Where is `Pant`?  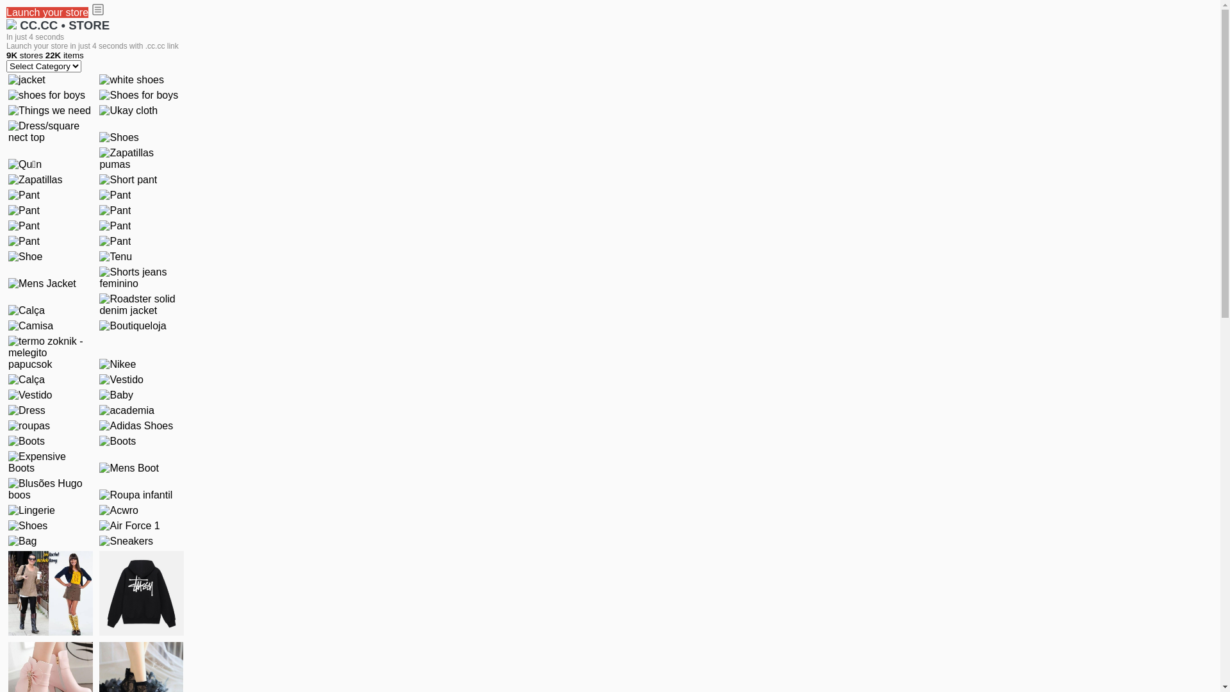 Pant is located at coordinates (115, 195).